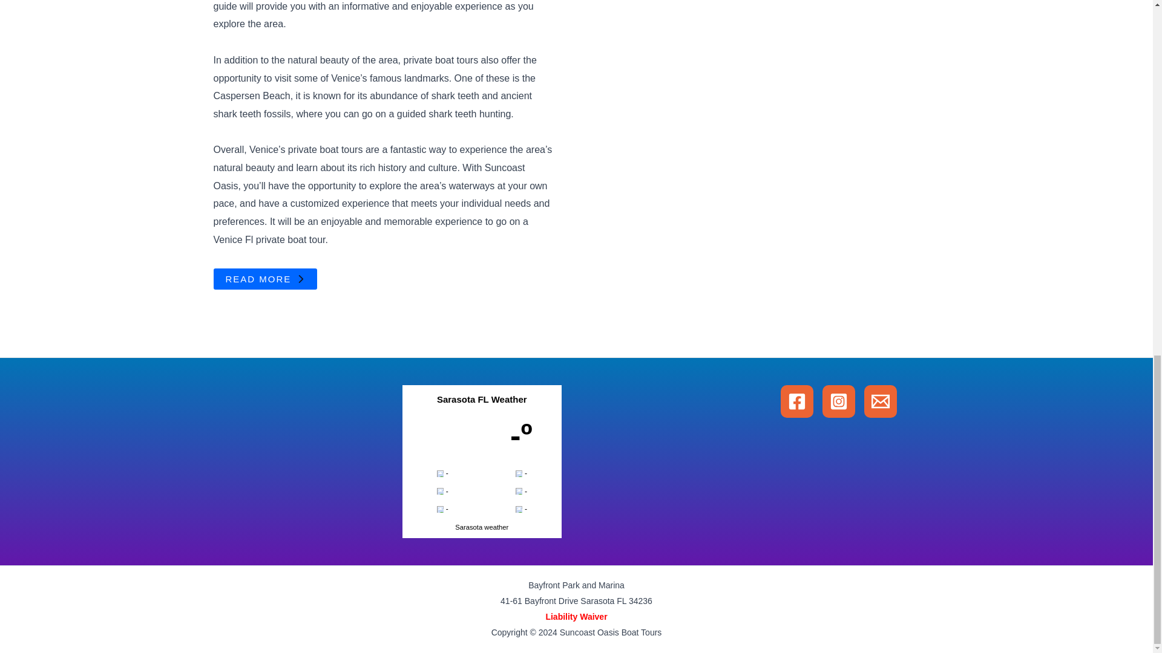 Image resolution: width=1162 pixels, height=653 pixels. Describe the element at coordinates (265, 279) in the screenshot. I see `READ MORE` at that location.